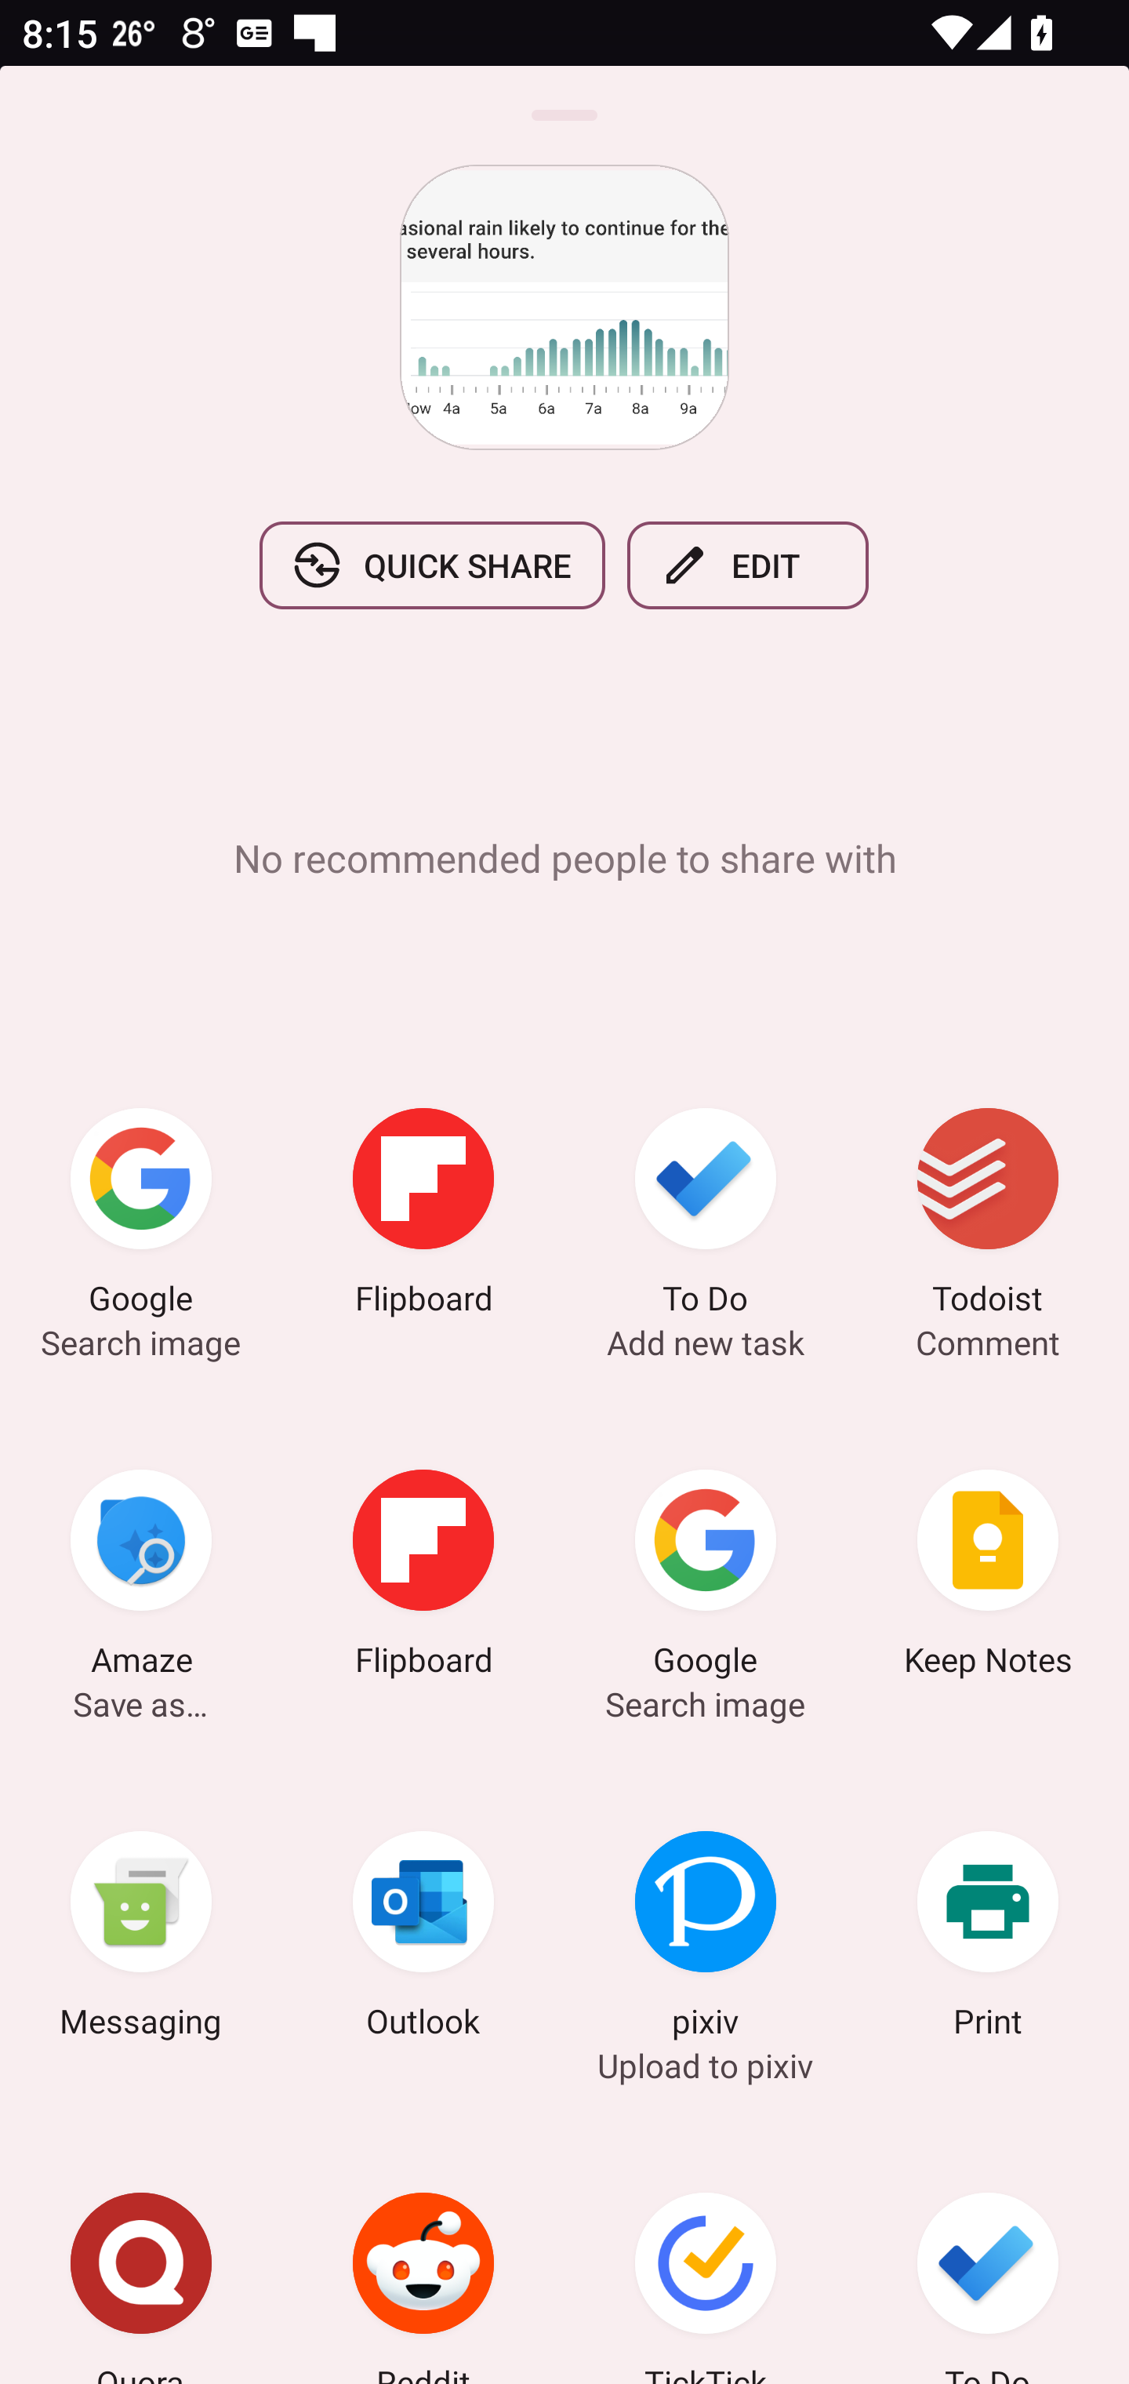 The height and width of the screenshot is (2384, 1129). Describe the element at coordinates (706, 2251) in the screenshot. I see `TickTick` at that location.